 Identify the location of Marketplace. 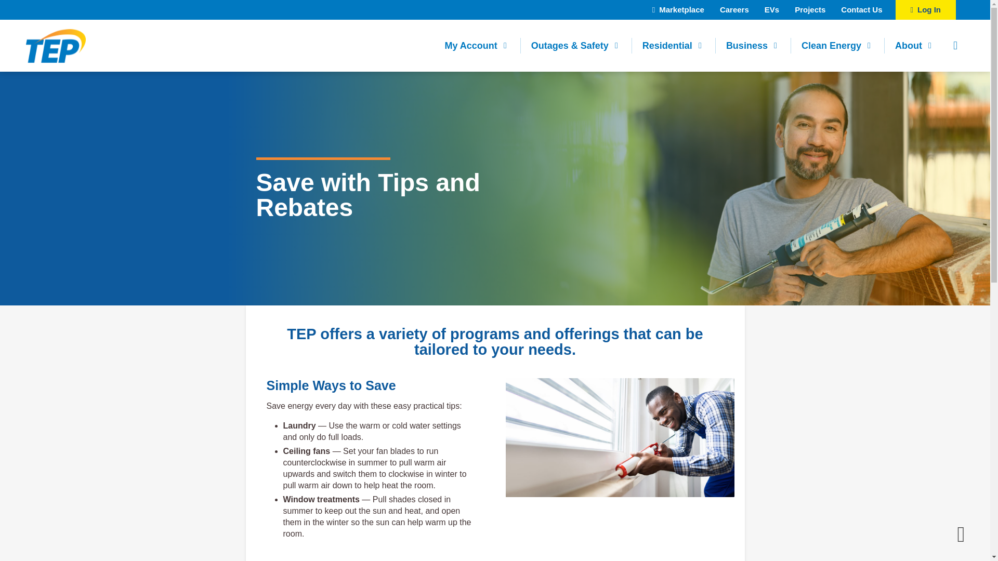
(678, 9).